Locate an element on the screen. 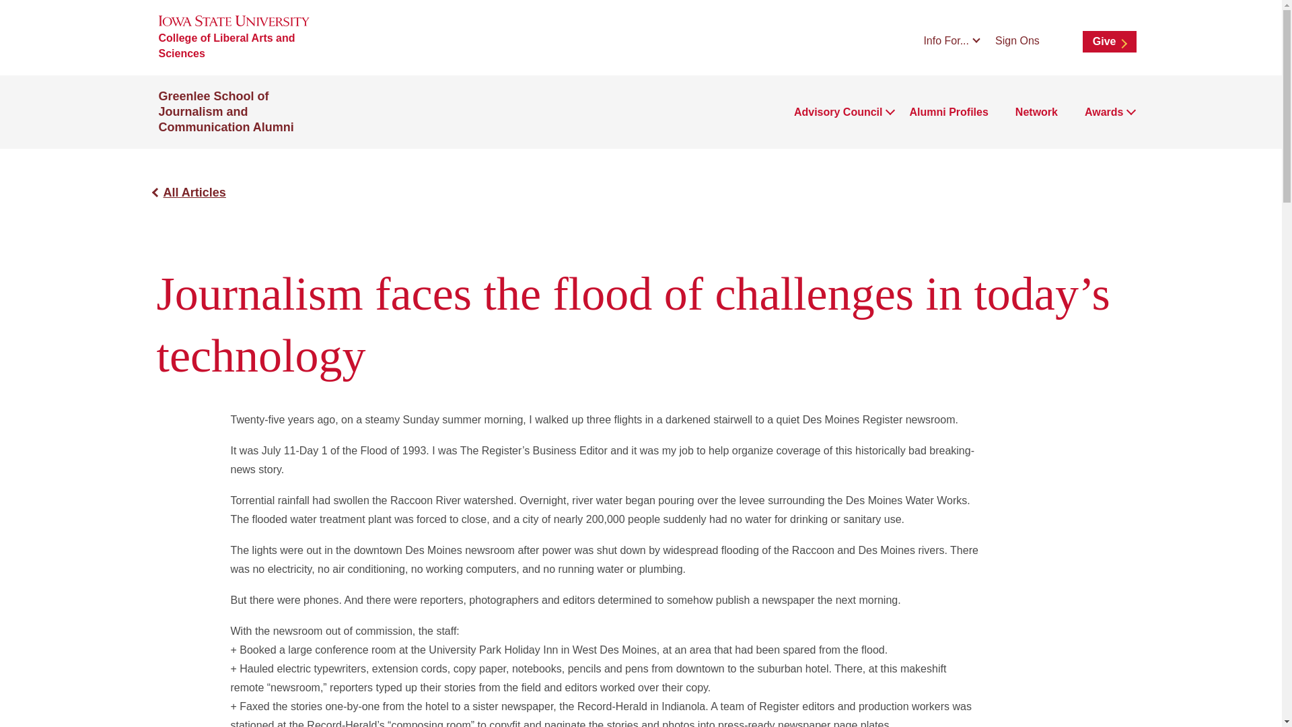 This screenshot has width=1292, height=727. All Articles is located at coordinates (194, 193).